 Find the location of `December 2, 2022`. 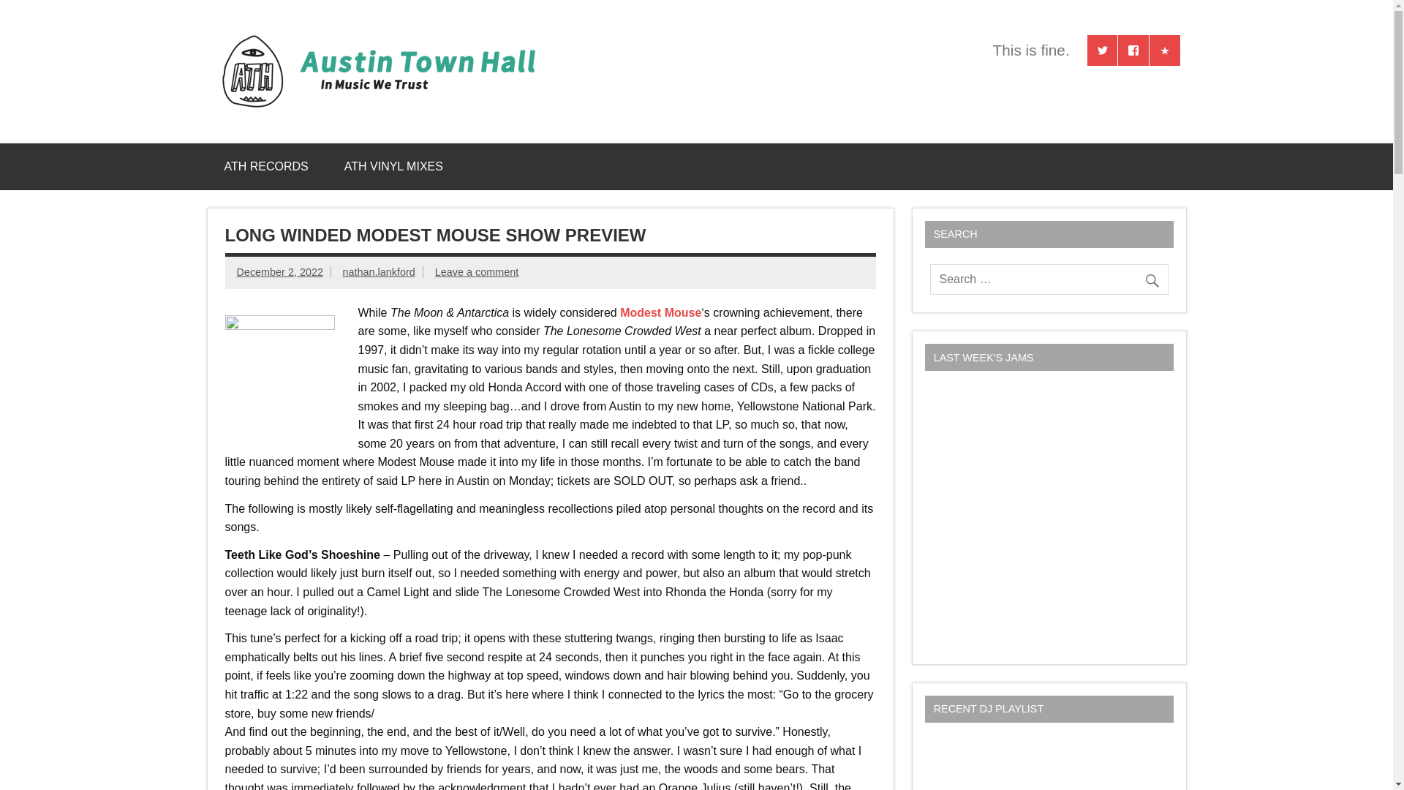

December 2, 2022 is located at coordinates (279, 272).